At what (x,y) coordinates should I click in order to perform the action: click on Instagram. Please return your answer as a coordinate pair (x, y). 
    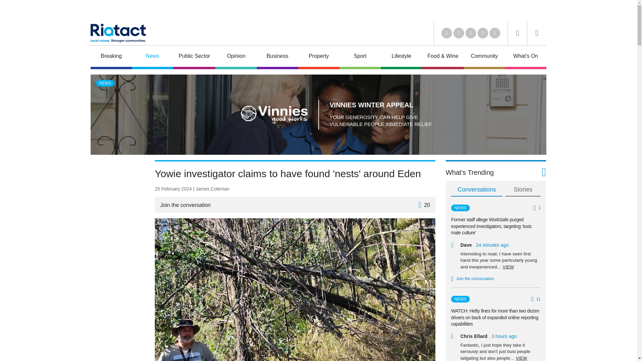
    Looking at the image, I should click on (495, 33).